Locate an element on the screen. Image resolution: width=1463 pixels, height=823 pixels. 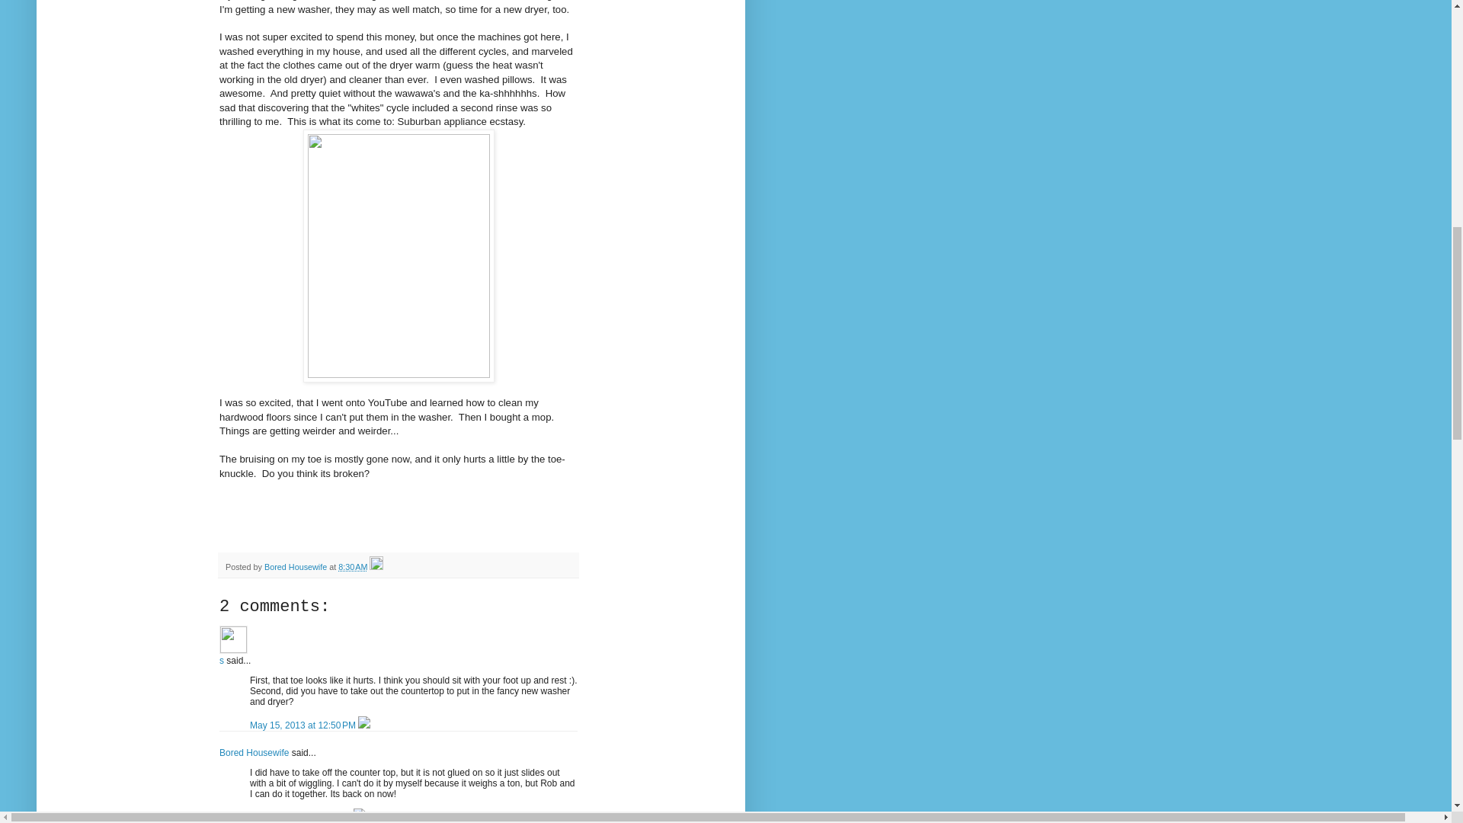
Delete Comment is located at coordinates (360, 817).